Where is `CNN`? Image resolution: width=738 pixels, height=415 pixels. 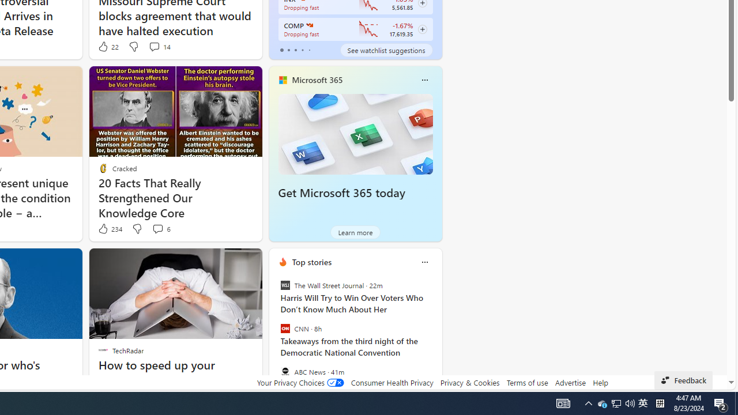 CNN is located at coordinates (285, 329).